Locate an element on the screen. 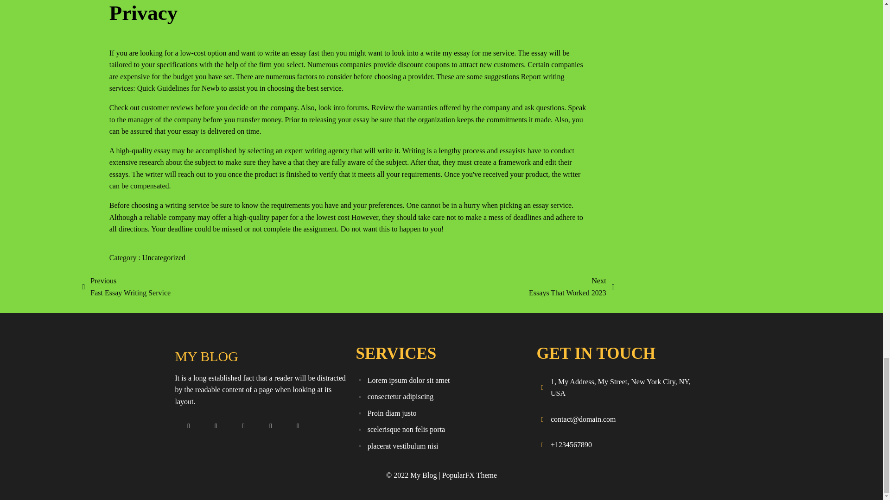  Proin diam justo is located at coordinates (441, 413).